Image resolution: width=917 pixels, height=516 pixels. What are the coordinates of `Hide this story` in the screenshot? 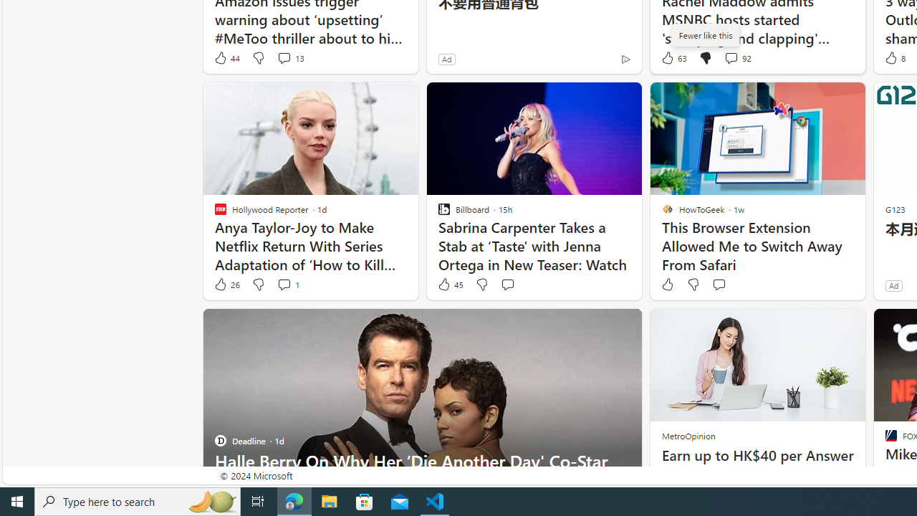 It's located at (599, 325).